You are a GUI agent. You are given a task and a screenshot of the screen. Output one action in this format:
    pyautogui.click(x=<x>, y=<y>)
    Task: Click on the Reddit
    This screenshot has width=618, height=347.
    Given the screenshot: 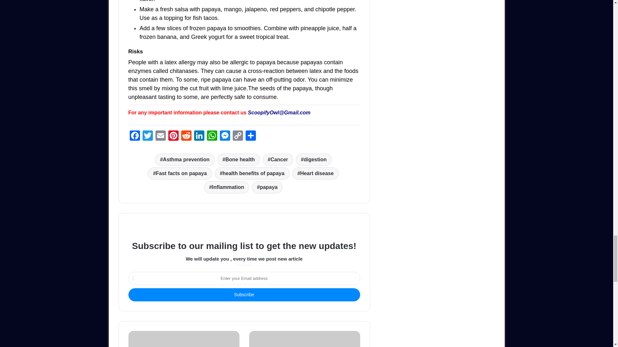 What is the action you would take?
    pyautogui.click(x=186, y=136)
    